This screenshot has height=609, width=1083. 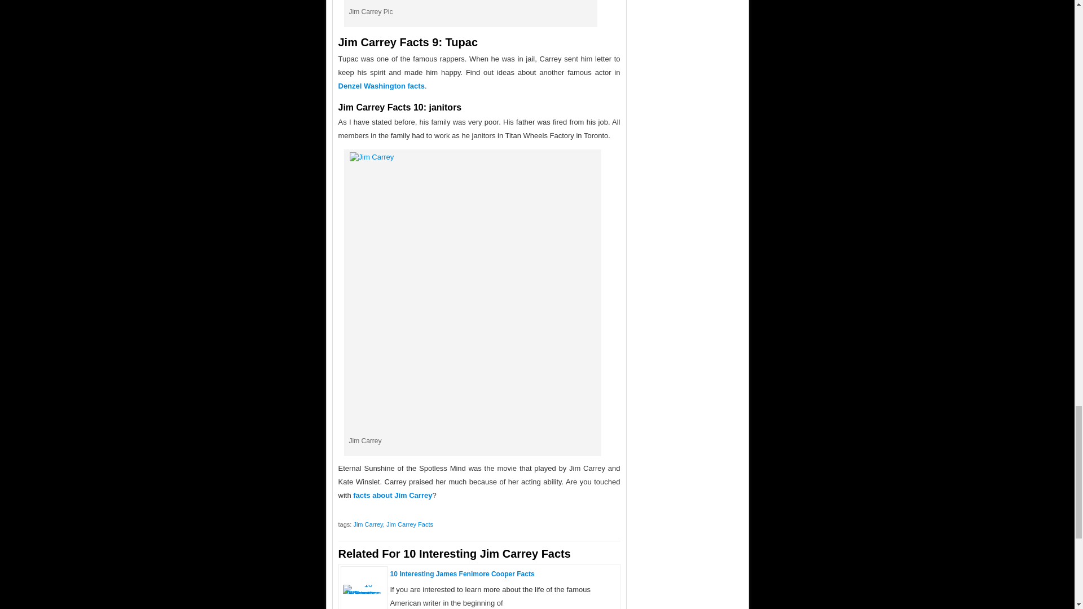 I want to click on Jim Carrey Facts, so click(x=410, y=524).